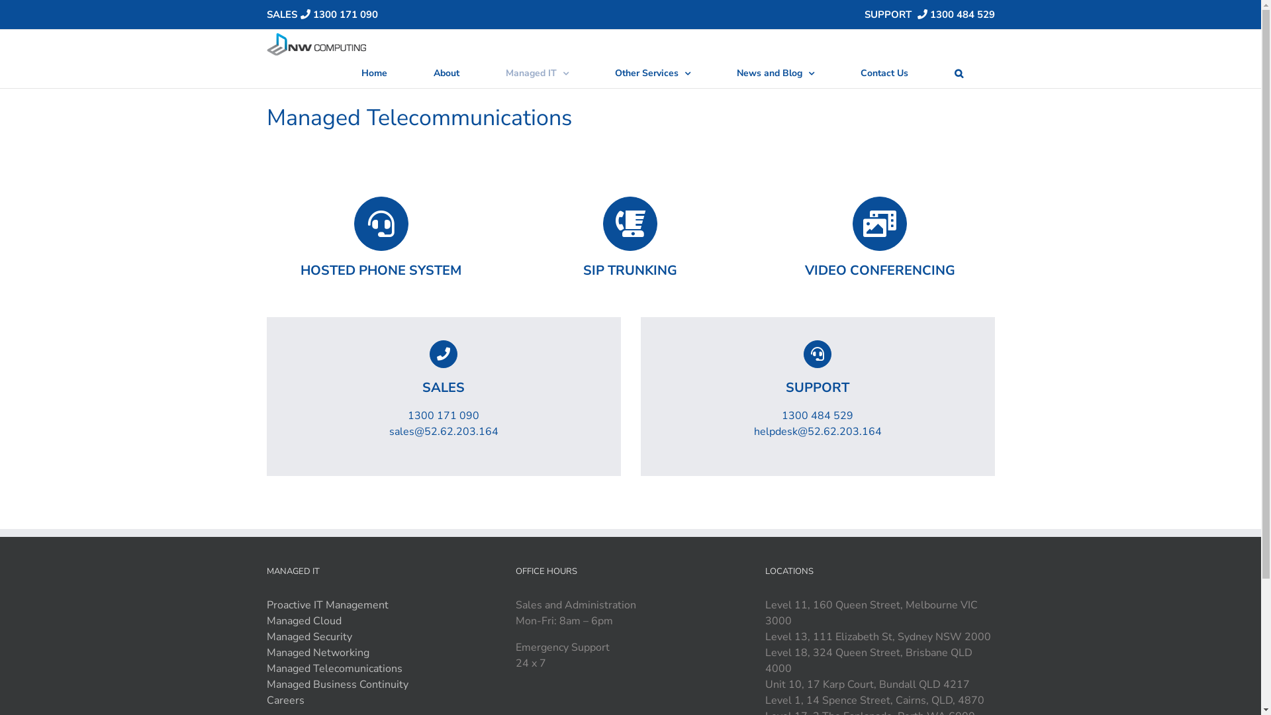  Describe the element at coordinates (817, 369) in the screenshot. I see `SUPPORT` at that location.